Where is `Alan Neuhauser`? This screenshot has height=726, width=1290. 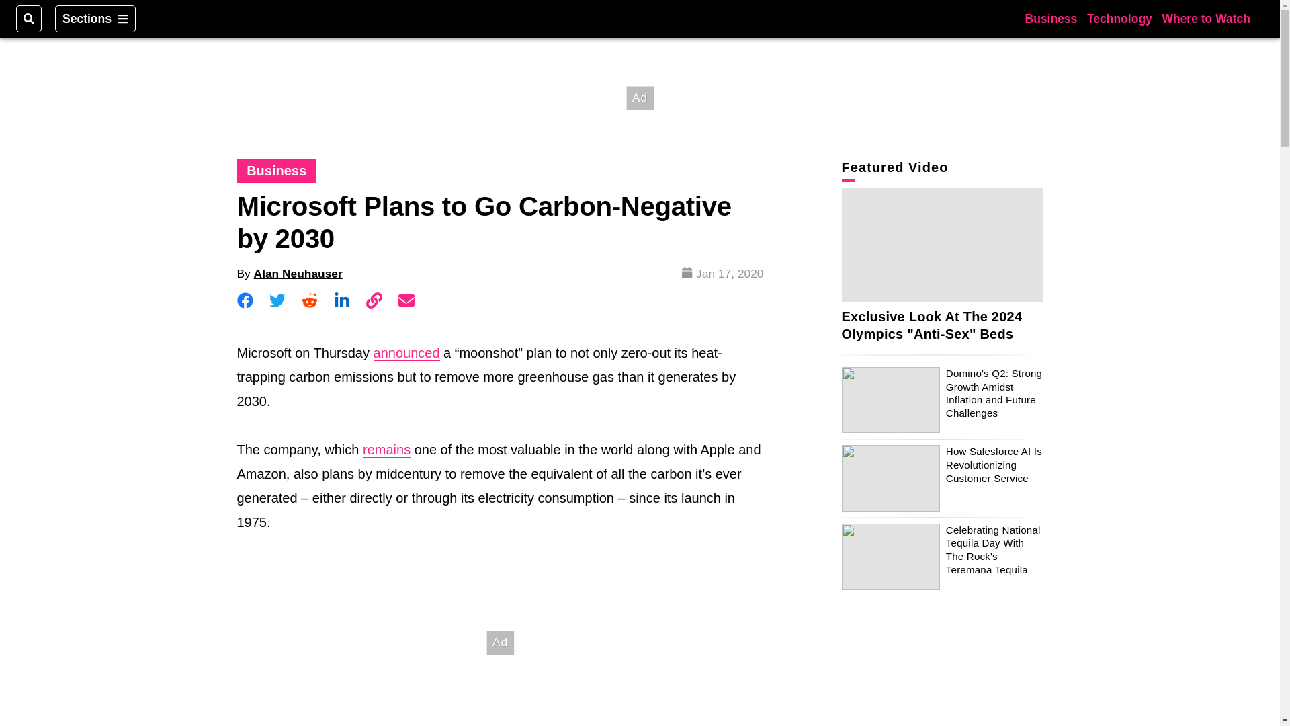
Alan Neuhauser is located at coordinates (298, 273).